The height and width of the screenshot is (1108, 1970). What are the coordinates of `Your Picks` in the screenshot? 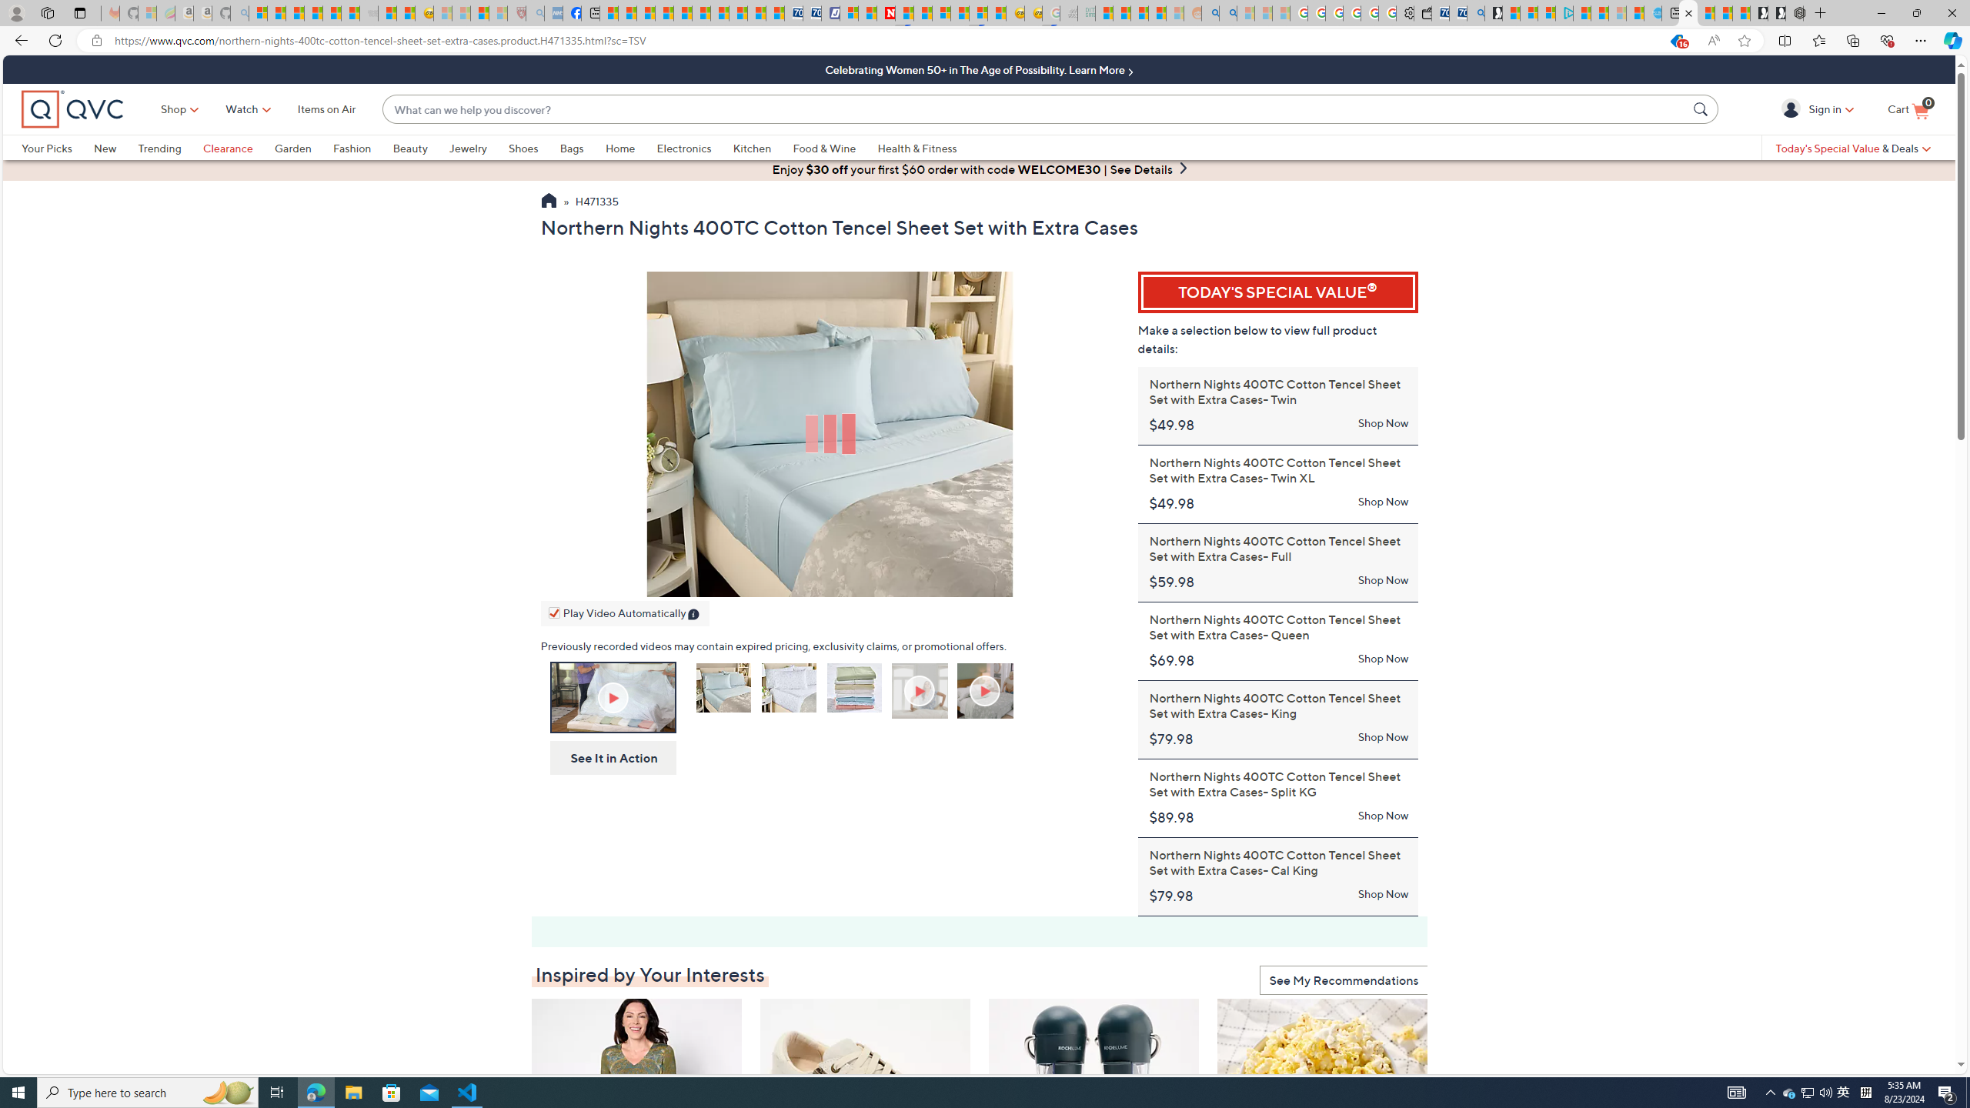 It's located at (58, 148).